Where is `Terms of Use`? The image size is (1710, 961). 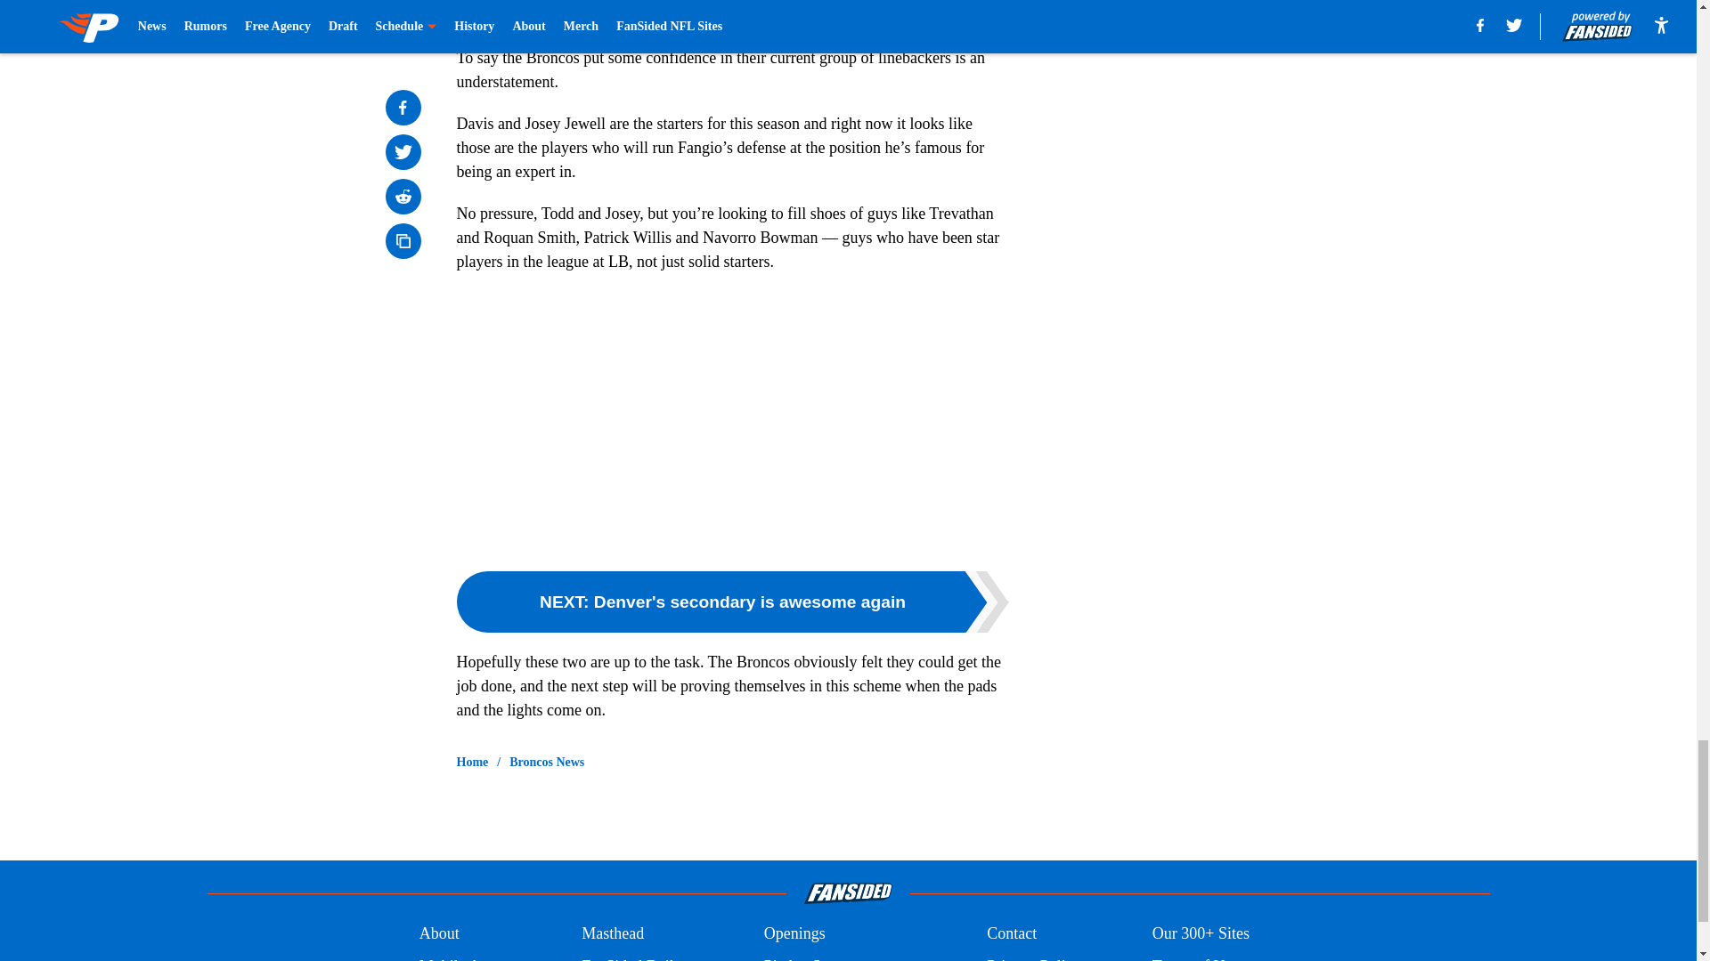 Terms of Use is located at coordinates (1195, 957).